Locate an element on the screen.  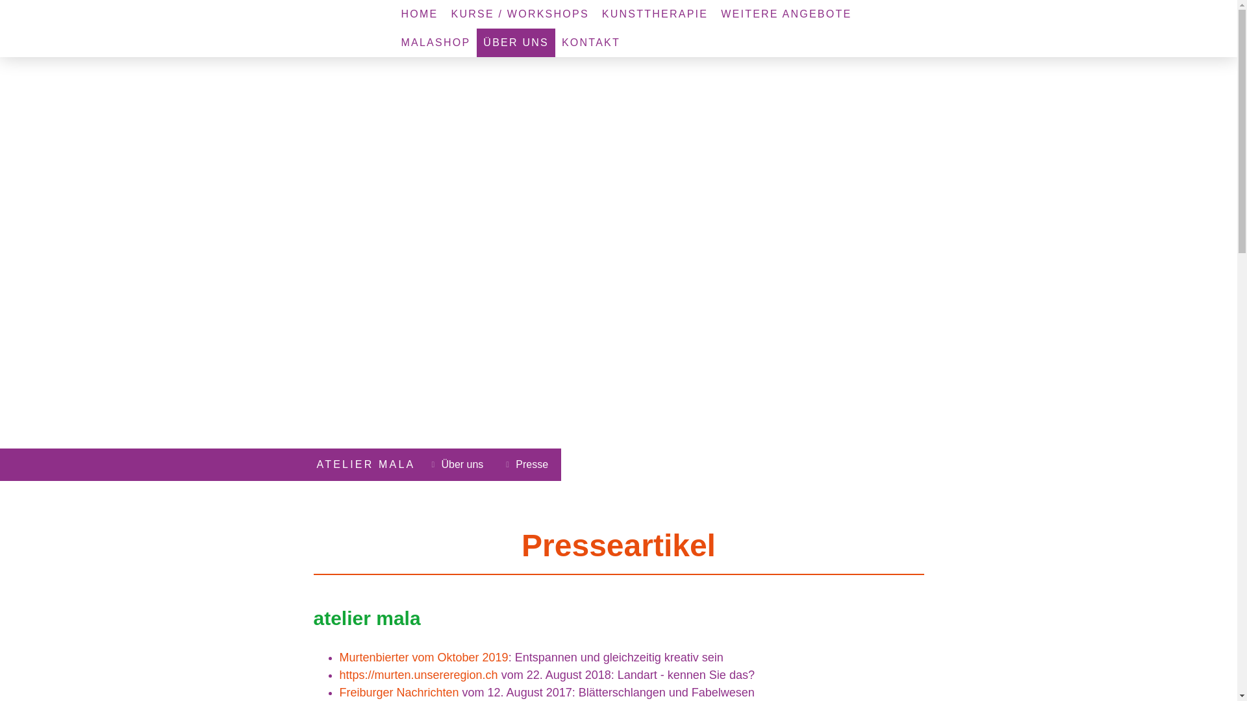
KUNSTTHERAPIE is located at coordinates (655, 14).